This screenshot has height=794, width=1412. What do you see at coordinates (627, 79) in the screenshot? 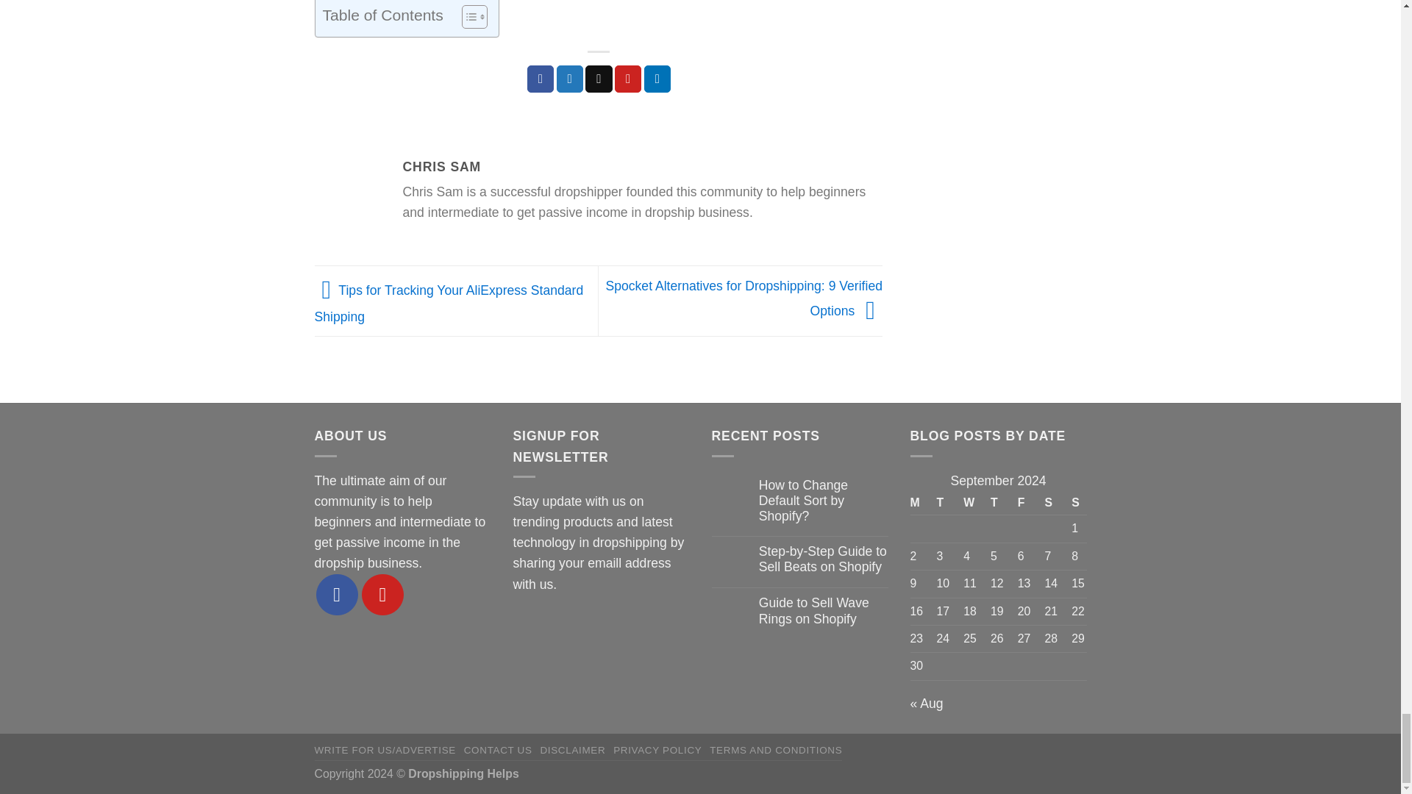
I see `Pin on Pinterest` at bounding box center [627, 79].